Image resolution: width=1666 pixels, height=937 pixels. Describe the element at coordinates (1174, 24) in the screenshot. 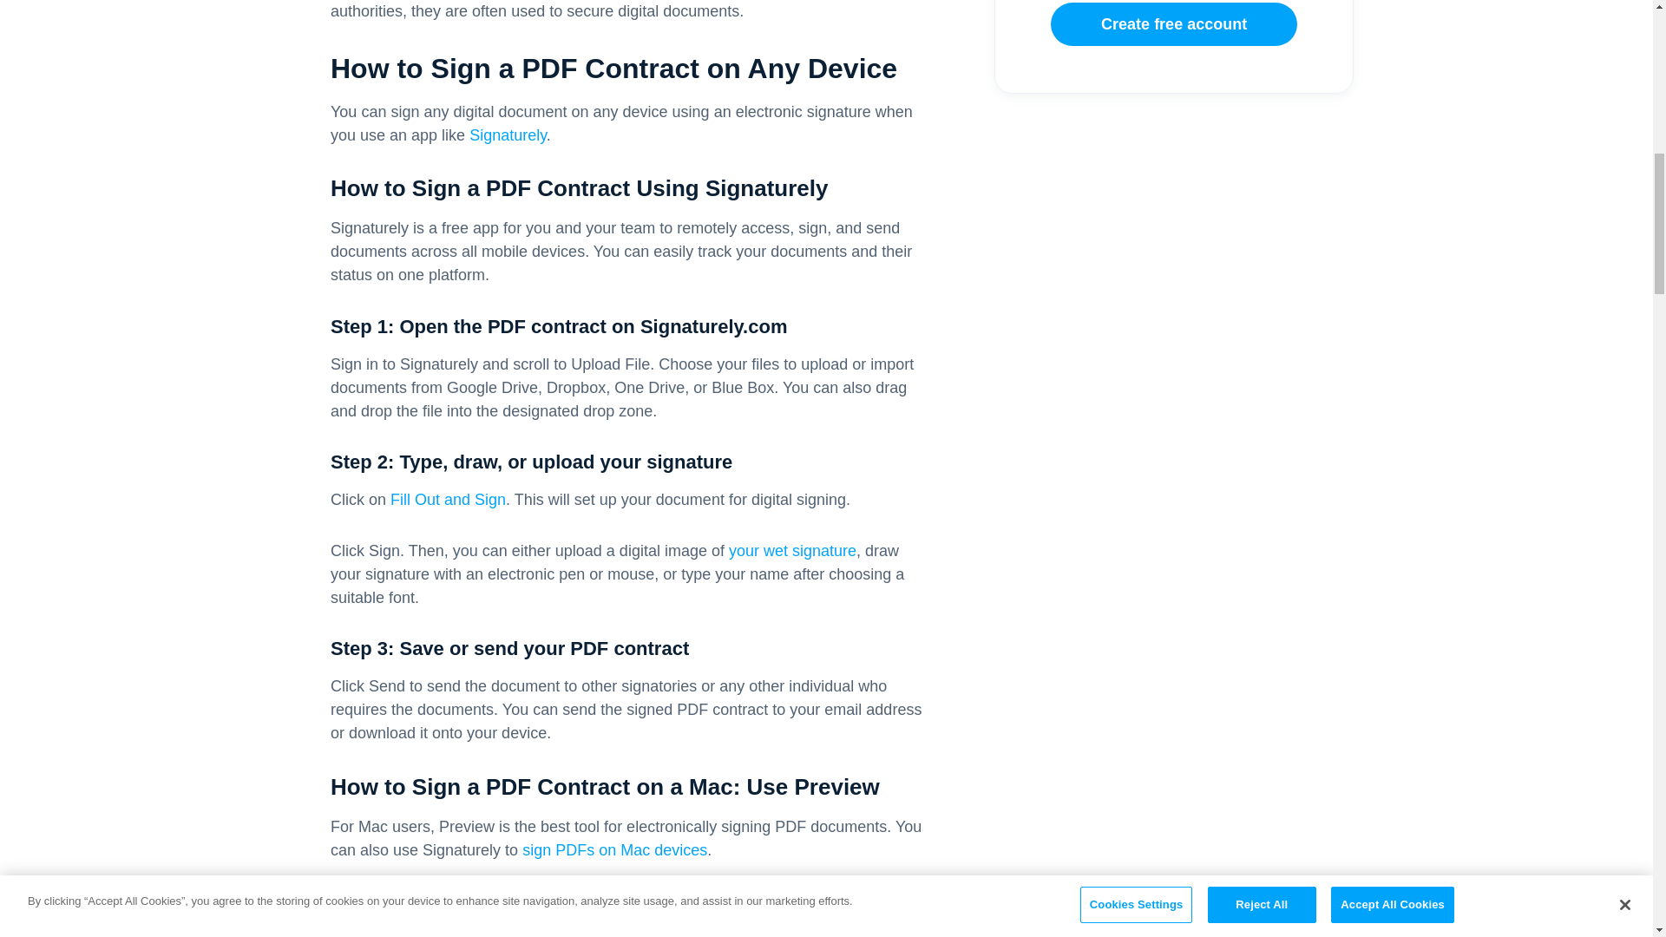

I see `Create free account` at that location.